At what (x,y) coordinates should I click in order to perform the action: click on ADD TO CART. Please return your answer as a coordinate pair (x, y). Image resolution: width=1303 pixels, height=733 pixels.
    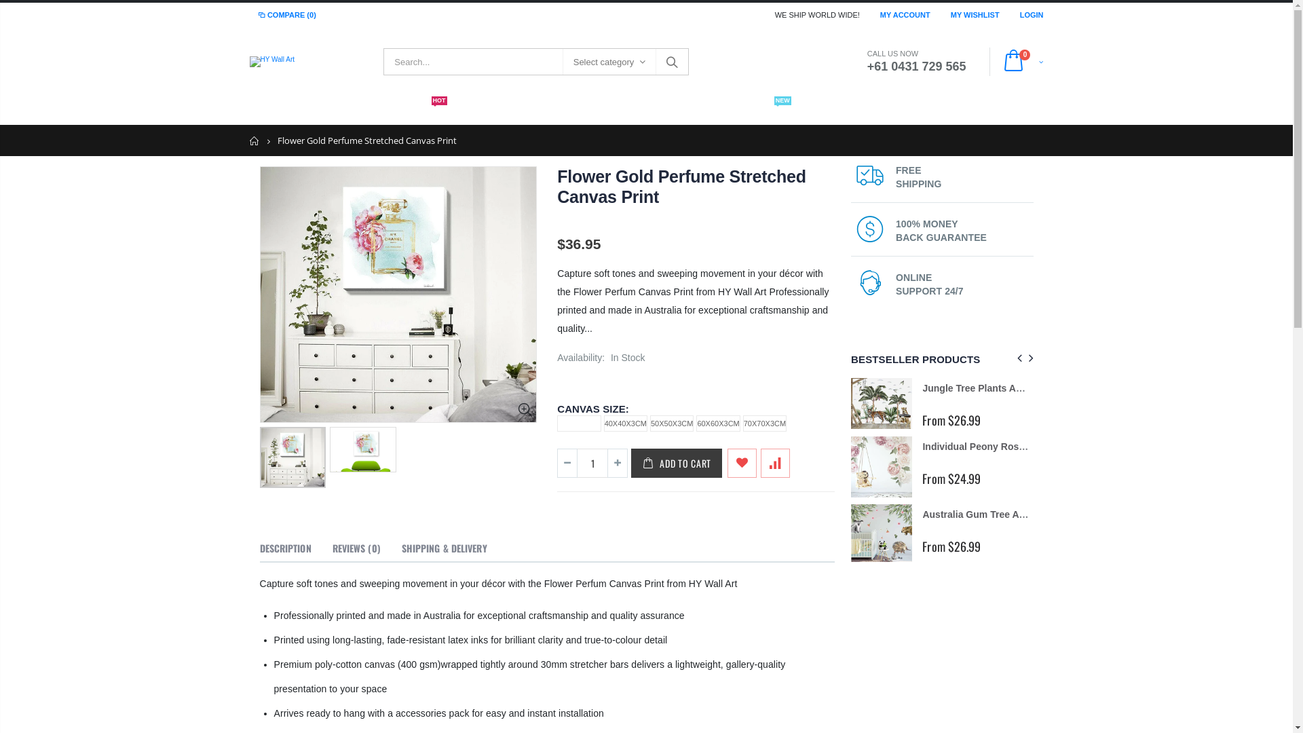
    Looking at the image, I should click on (677, 463).